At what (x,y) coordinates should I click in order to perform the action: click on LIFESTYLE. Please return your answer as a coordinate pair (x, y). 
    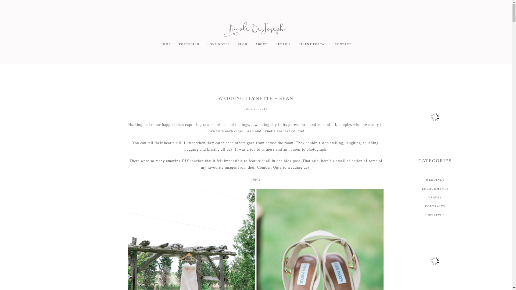
    Looking at the image, I should click on (435, 215).